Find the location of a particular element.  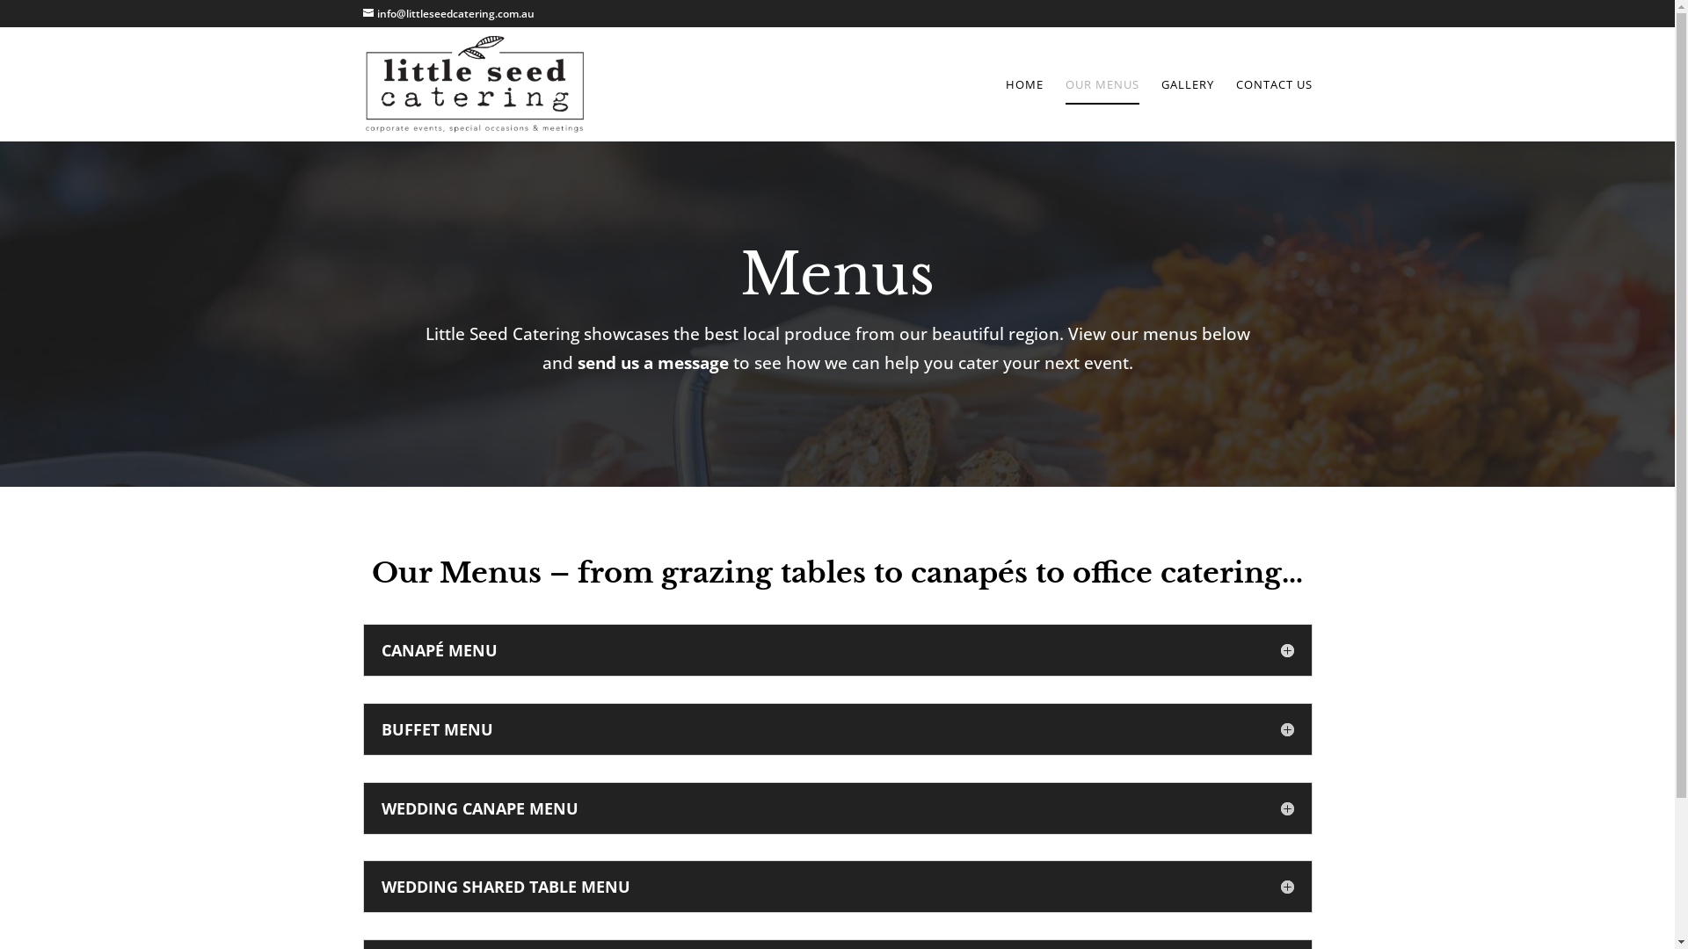

send us a message is located at coordinates (652, 363).